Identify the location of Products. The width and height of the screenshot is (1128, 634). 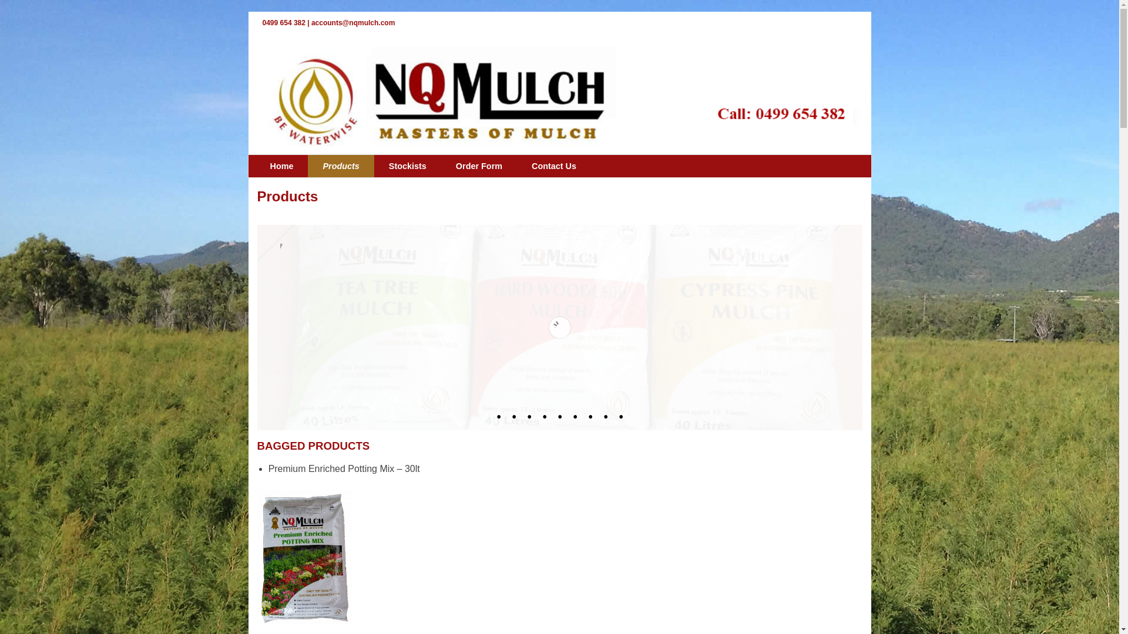
(341, 166).